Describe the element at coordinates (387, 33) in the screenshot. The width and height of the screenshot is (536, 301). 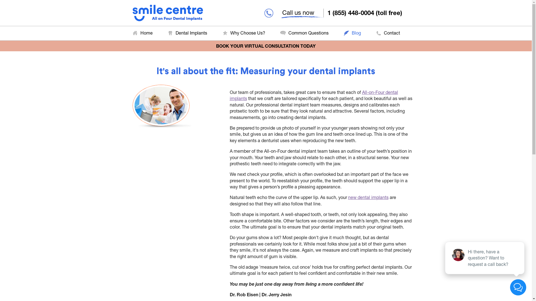
I see `Contact` at that location.